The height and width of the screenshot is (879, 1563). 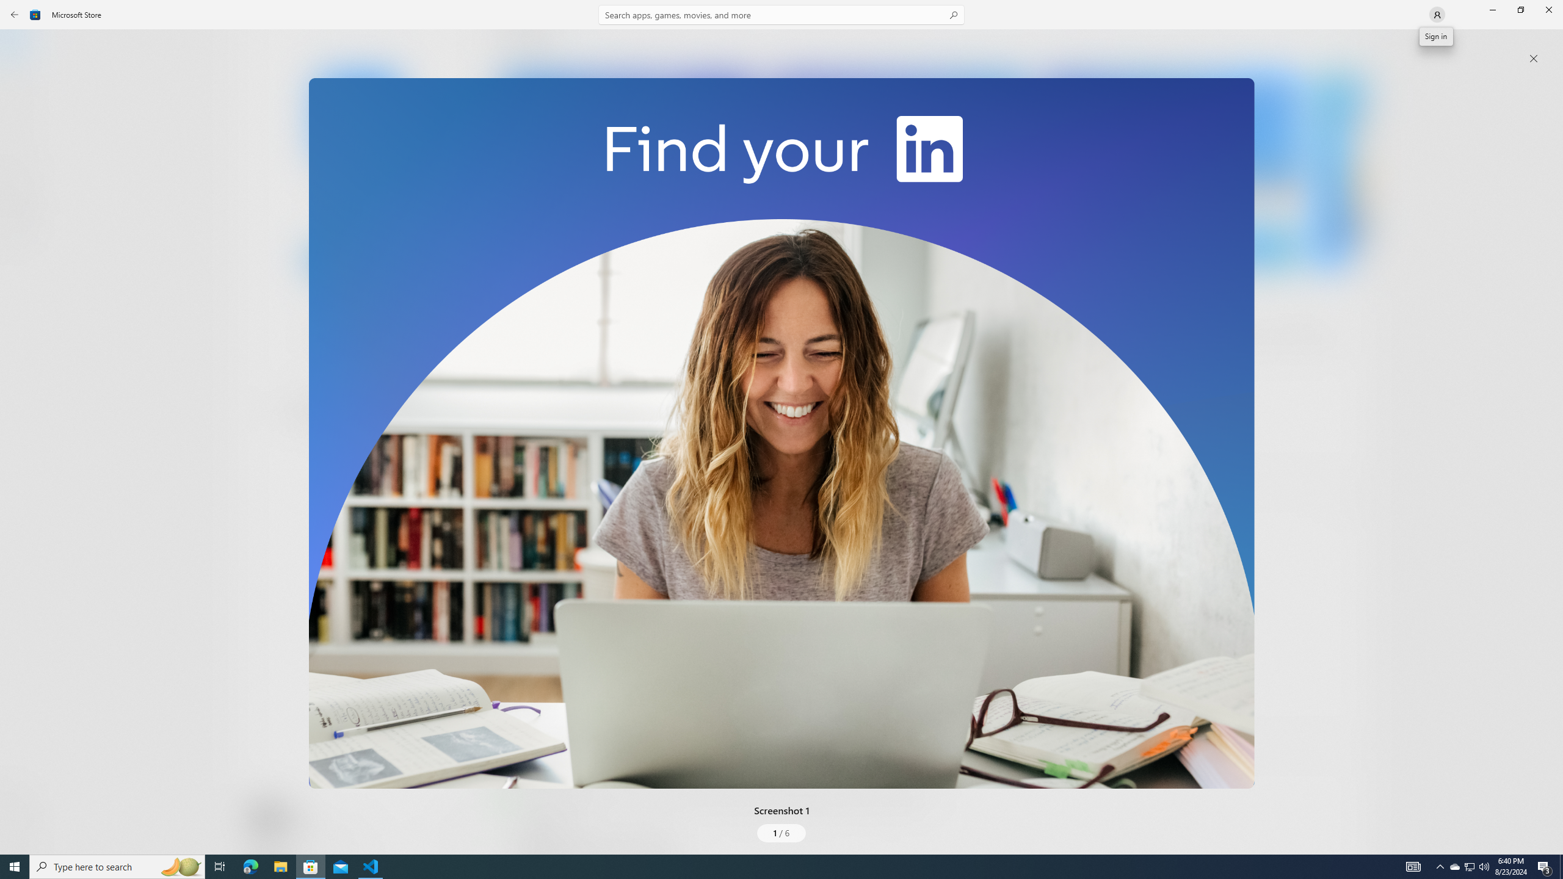 What do you see at coordinates (781, 15) in the screenshot?
I see `Search` at bounding box center [781, 15].